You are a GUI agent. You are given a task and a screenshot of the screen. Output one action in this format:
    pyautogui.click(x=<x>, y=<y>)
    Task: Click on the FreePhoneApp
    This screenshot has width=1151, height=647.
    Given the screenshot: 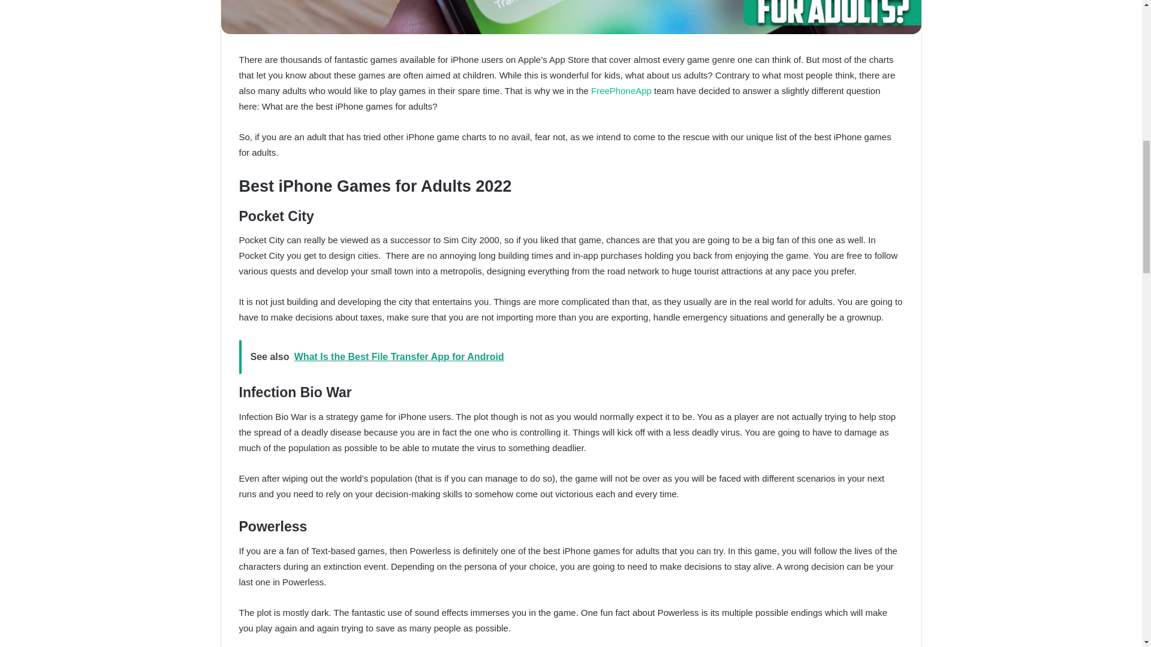 What is the action you would take?
    pyautogui.click(x=621, y=90)
    